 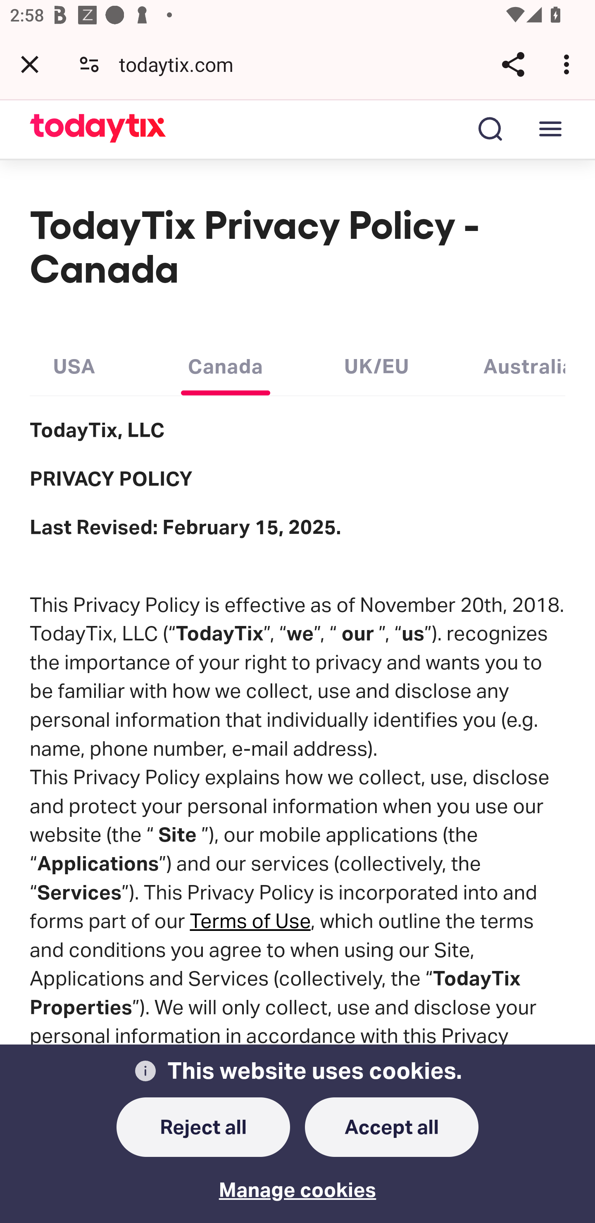 What do you see at coordinates (89, 64) in the screenshot?
I see `Connection is secure` at bounding box center [89, 64].